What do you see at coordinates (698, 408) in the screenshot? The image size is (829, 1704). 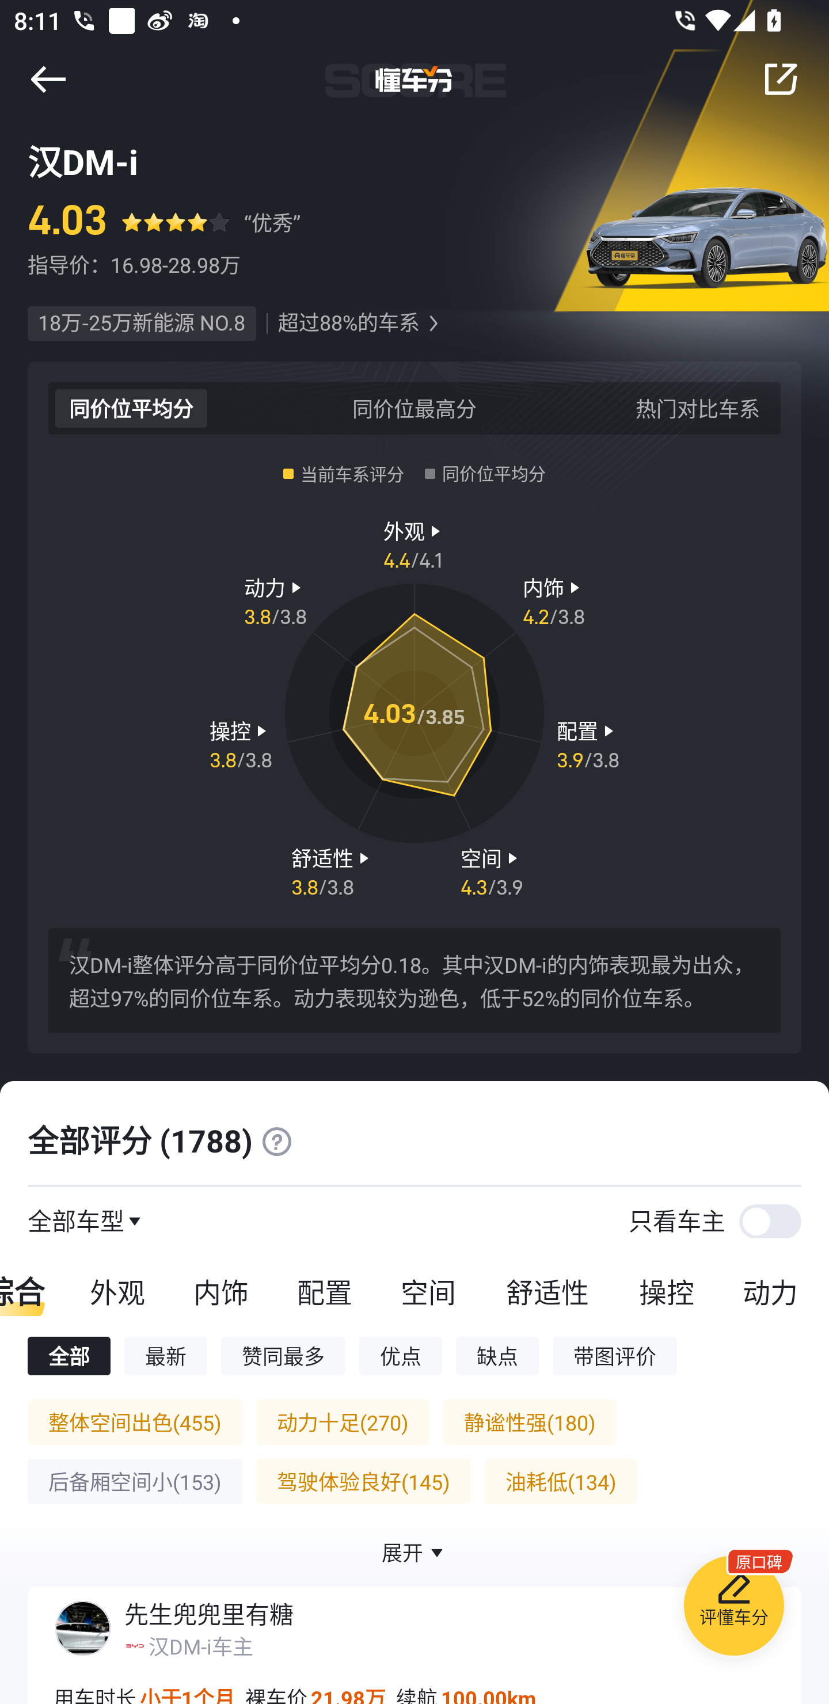 I see `热门对比车系` at bounding box center [698, 408].